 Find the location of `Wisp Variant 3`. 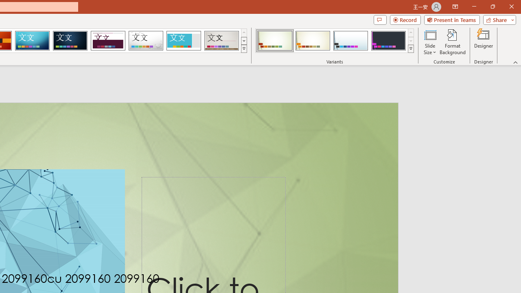

Wisp Variant 3 is located at coordinates (350, 41).